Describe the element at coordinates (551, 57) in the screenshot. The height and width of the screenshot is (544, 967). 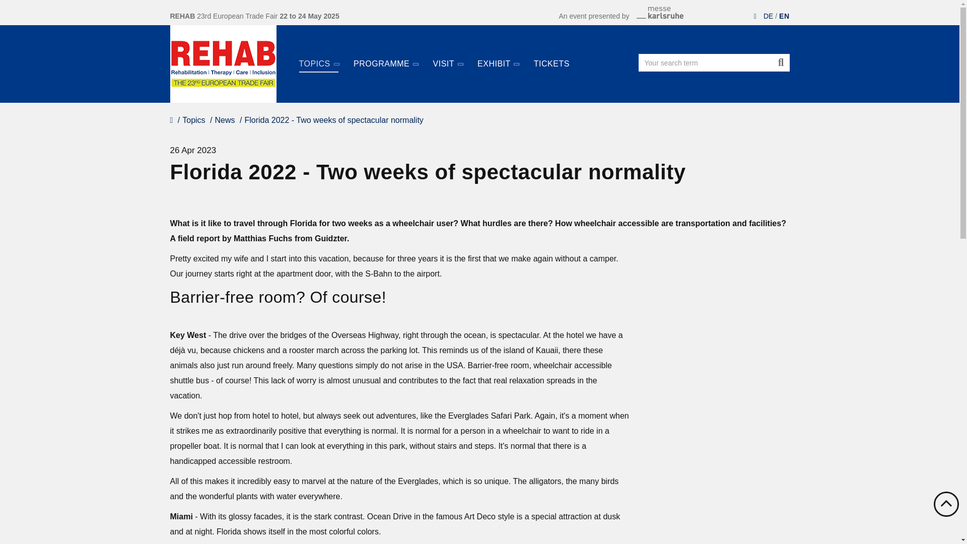
I see `TICKETS` at that location.